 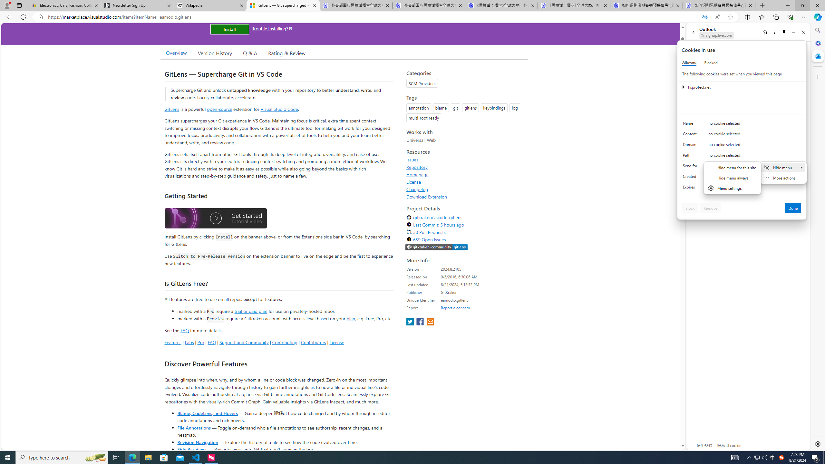 I want to click on Path, so click(x=691, y=157).